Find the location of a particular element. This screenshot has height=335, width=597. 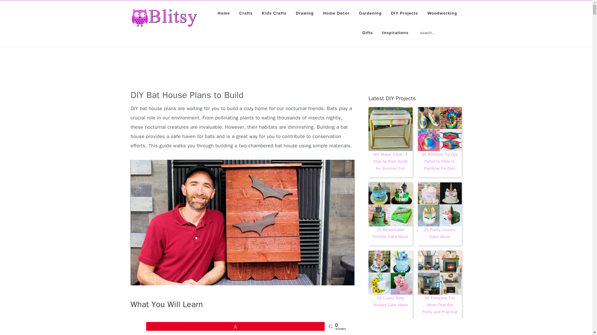

Kids Crafts is located at coordinates (274, 13).